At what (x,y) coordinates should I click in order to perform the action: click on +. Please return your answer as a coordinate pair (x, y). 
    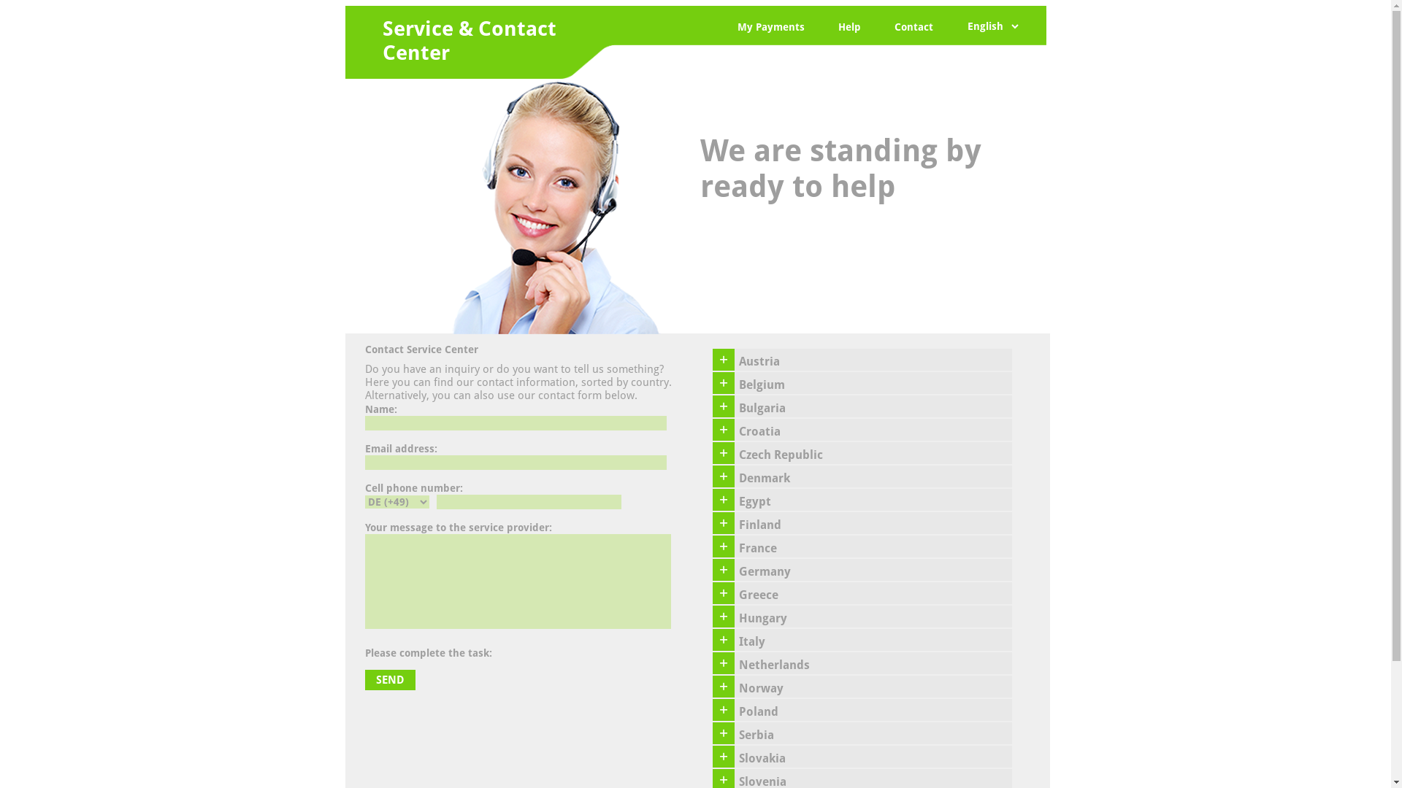
    Looking at the image, I should click on (724, 687).